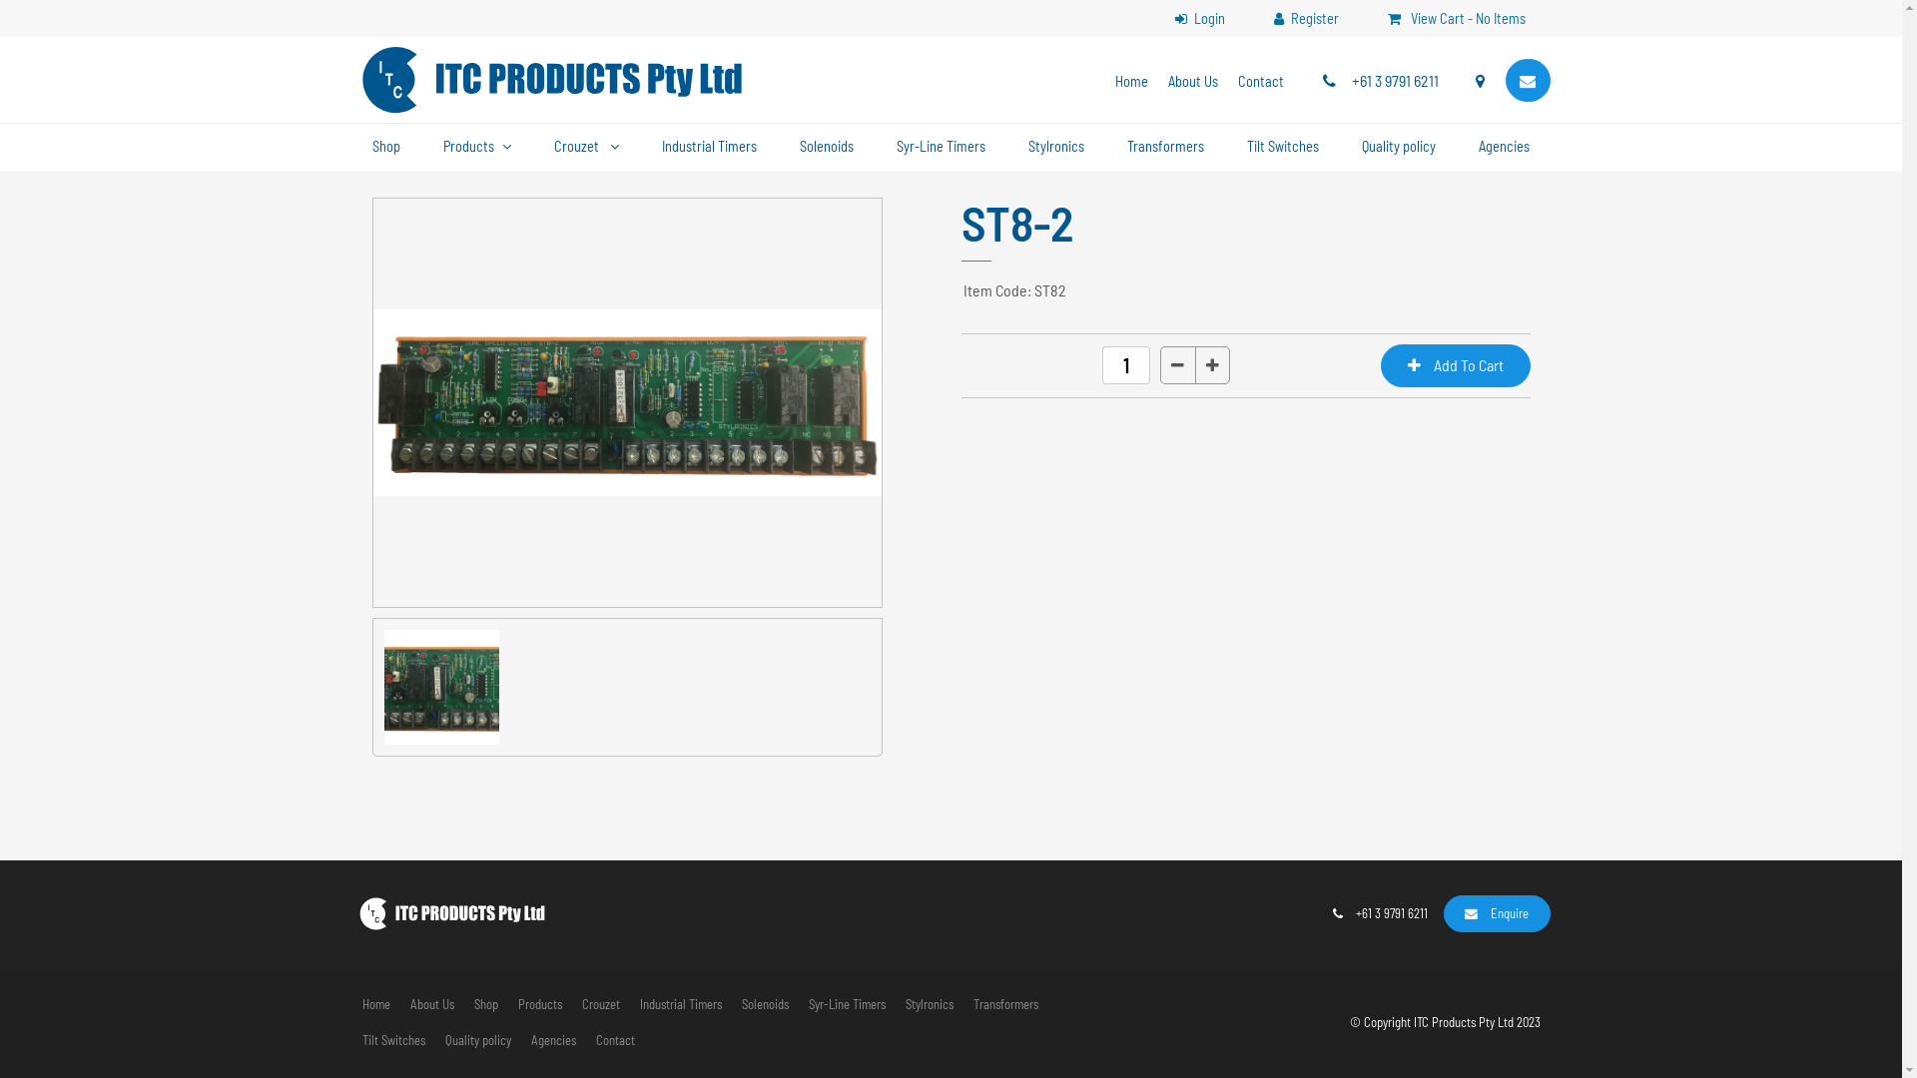  I want to click on Transformers, so click(1004, 1005).